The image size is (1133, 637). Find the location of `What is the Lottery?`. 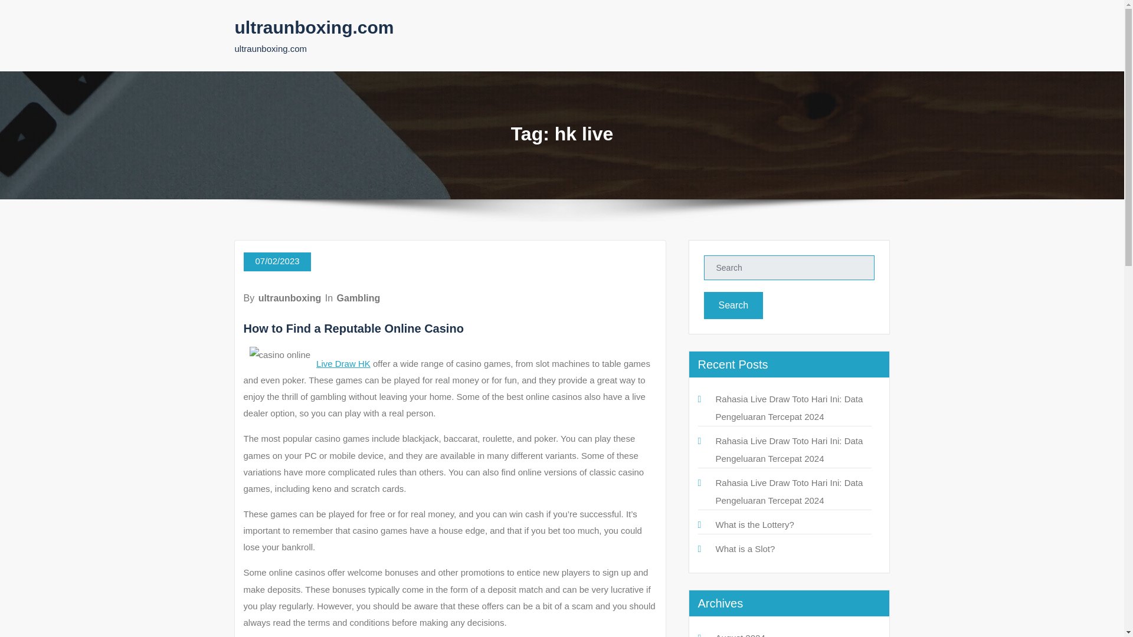

What is the Lottery? is located at coordinates (754, 524).